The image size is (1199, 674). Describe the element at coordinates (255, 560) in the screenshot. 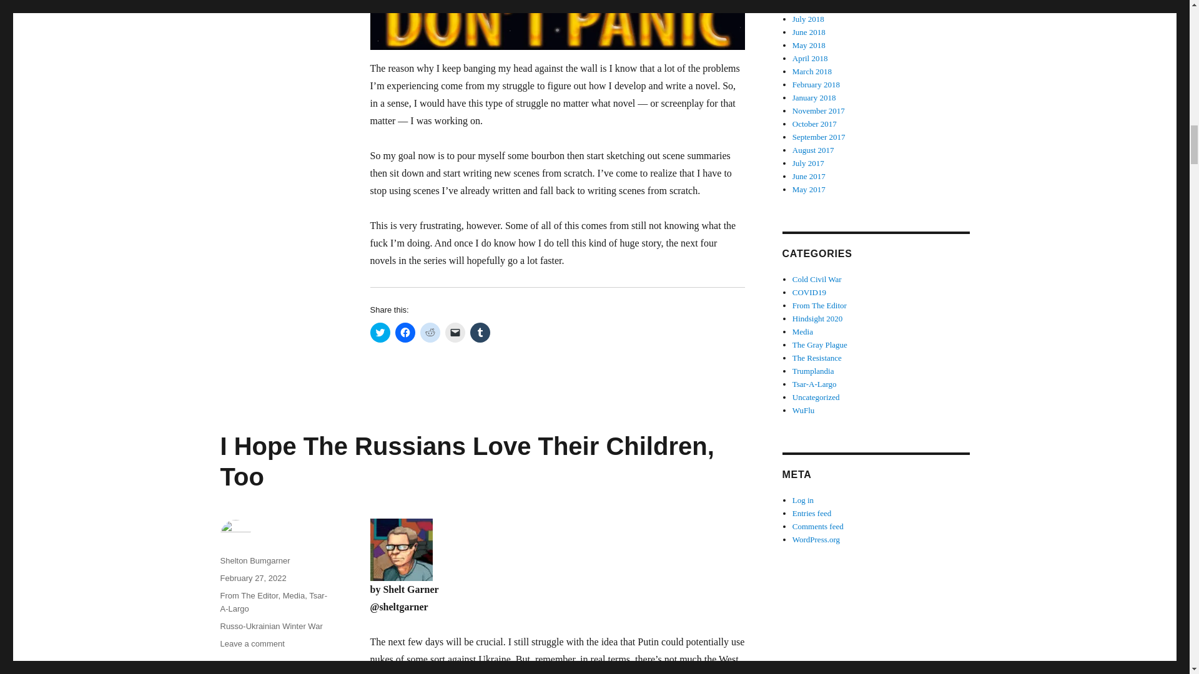

I see `Shelton Bumgarner` at that location.